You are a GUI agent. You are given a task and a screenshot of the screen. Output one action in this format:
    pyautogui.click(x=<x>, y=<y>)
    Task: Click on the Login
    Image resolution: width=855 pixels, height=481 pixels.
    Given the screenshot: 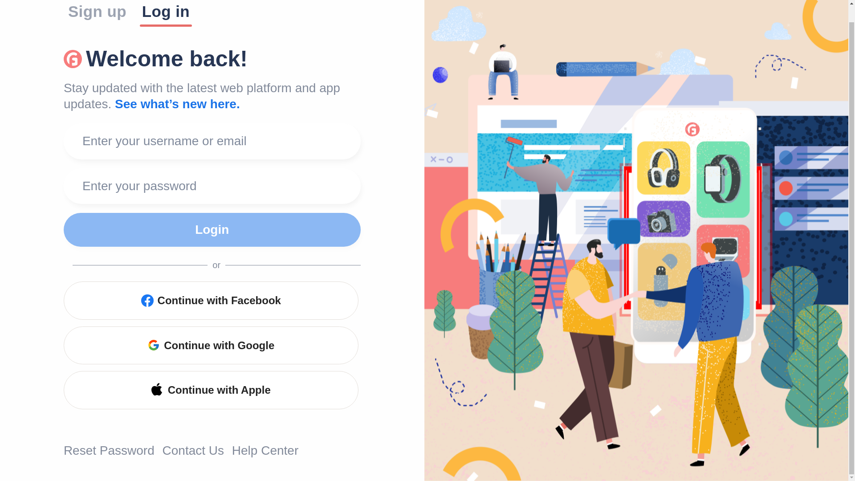 What is the action you would take?
    pyautogui.click(x=212, y=230)
    